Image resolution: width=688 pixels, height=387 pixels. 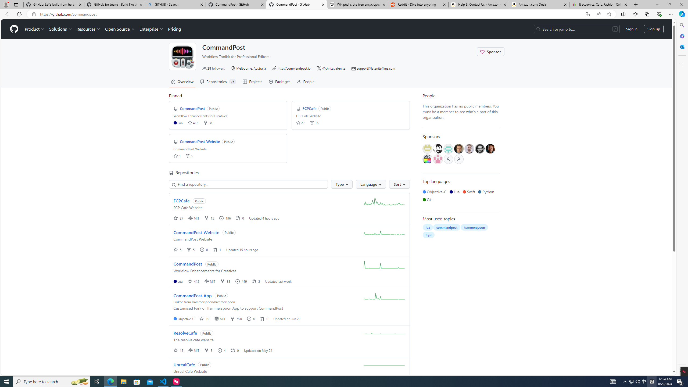 I want to click on Resources, so click(x=89, y=29).